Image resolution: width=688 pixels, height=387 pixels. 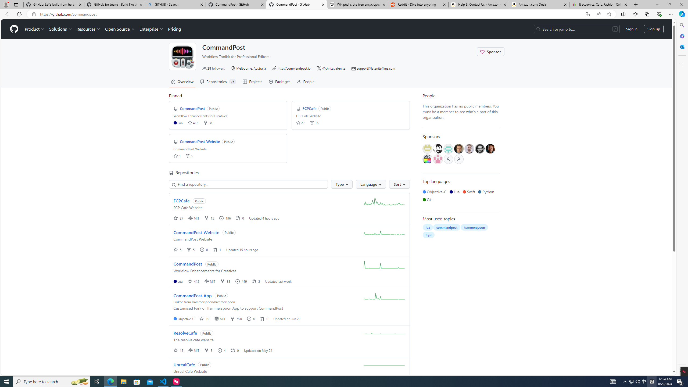 I want to click on Resources, so click(x=89, y=29).